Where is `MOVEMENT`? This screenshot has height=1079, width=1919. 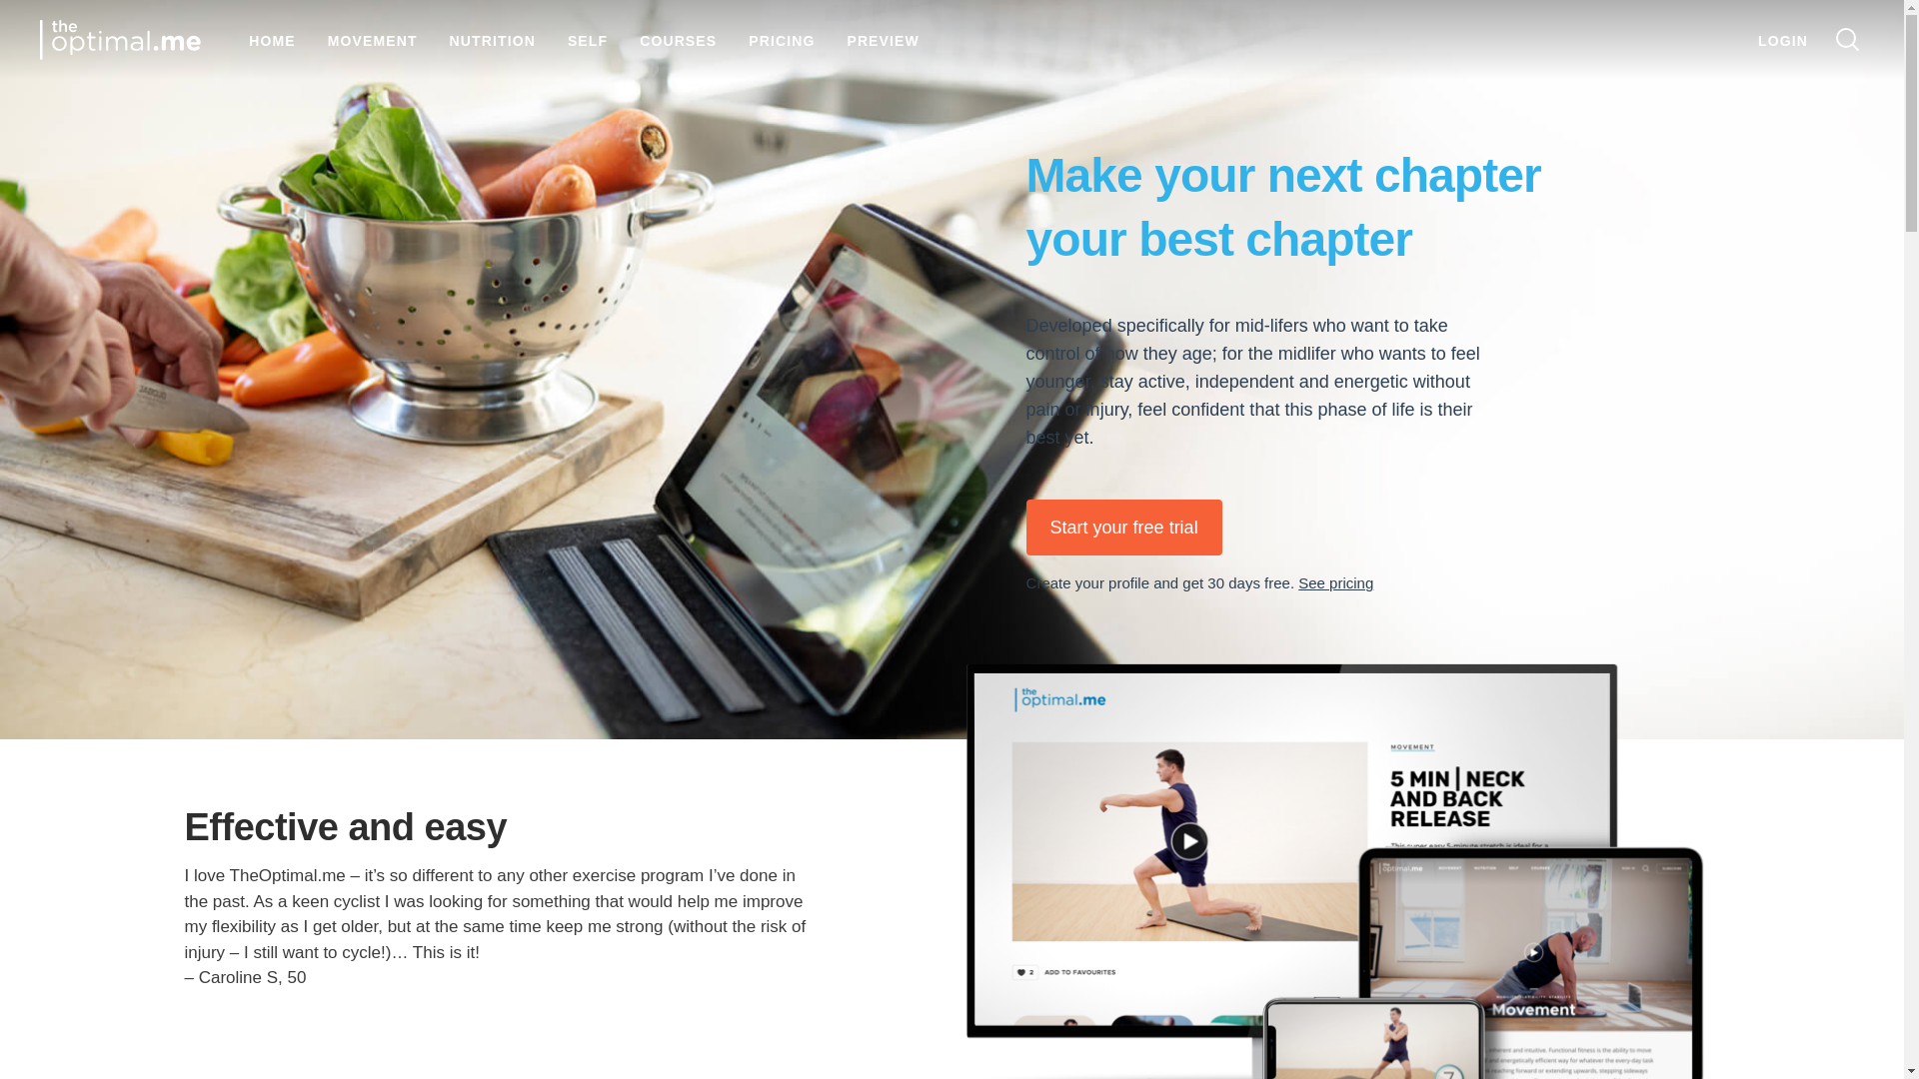 MOVEMENT is located at coordinates (373, 40).